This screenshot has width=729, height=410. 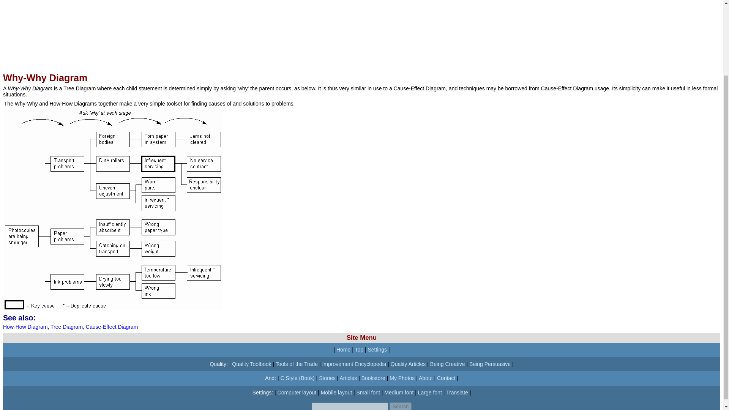 What do you see at coordinates (447, 364) in the screenshot?
I see `Being Creative` at bounding box center [447, 364].